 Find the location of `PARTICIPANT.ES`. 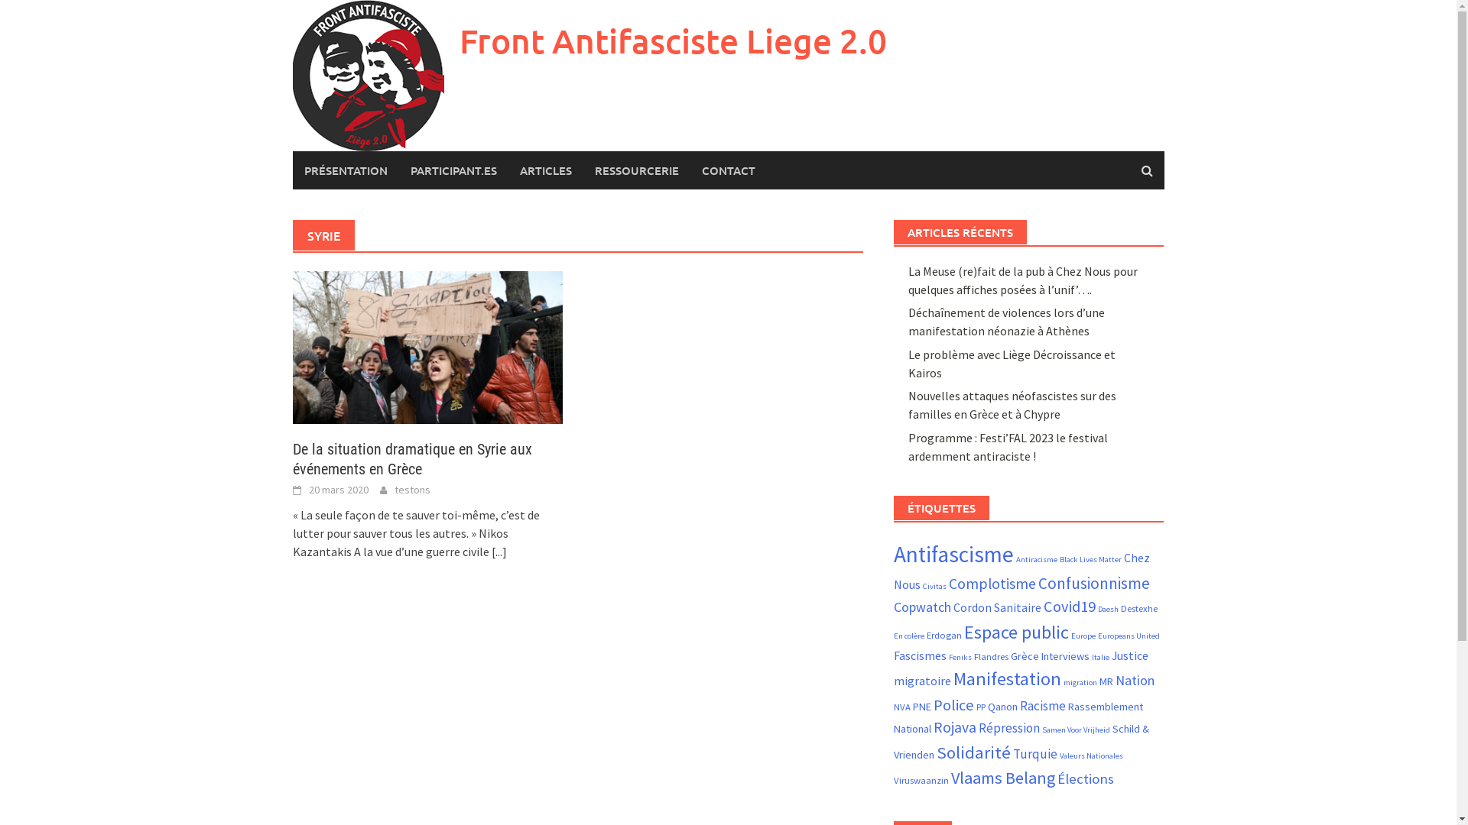

PARTICIPANT.ES is located at coordinates (454, 170).